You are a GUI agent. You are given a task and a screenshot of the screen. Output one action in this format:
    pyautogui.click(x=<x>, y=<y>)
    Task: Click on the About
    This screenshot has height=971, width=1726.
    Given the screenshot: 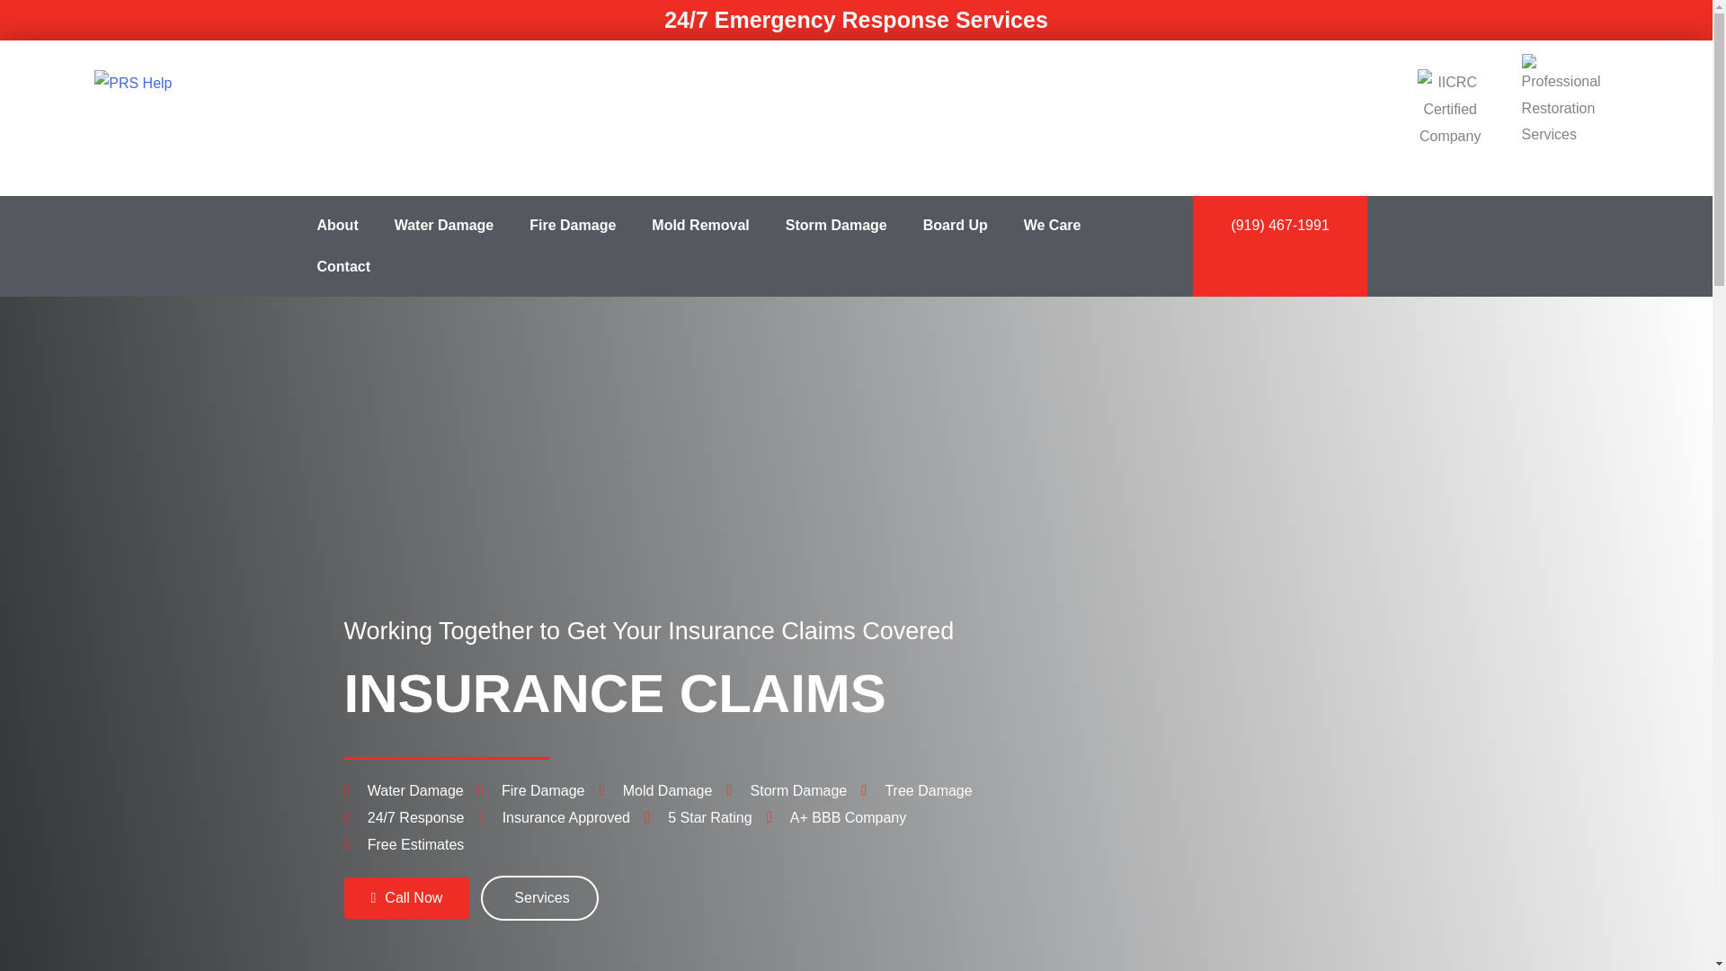 What is the action you would take?
    pyautogui.click(x=337, y=225)
    